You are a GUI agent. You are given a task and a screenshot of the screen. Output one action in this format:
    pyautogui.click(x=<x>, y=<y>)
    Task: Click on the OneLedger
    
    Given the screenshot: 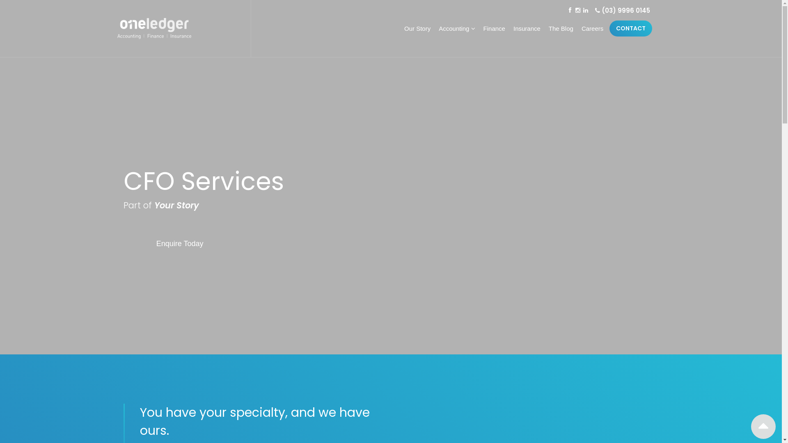 What is the action you would take?
    pyautogui.click(x=154, y=29)
    